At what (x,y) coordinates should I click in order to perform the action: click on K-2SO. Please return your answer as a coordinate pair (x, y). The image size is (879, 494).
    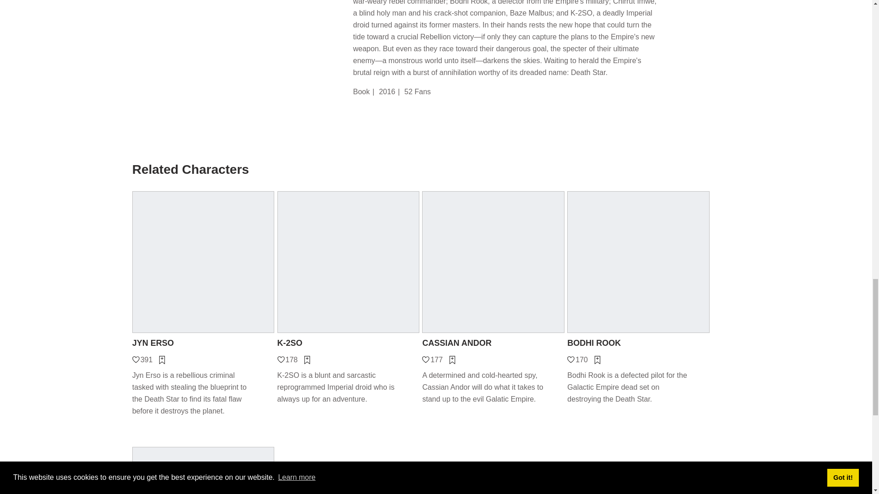
    Looking at the image, I should click on (349, 343).